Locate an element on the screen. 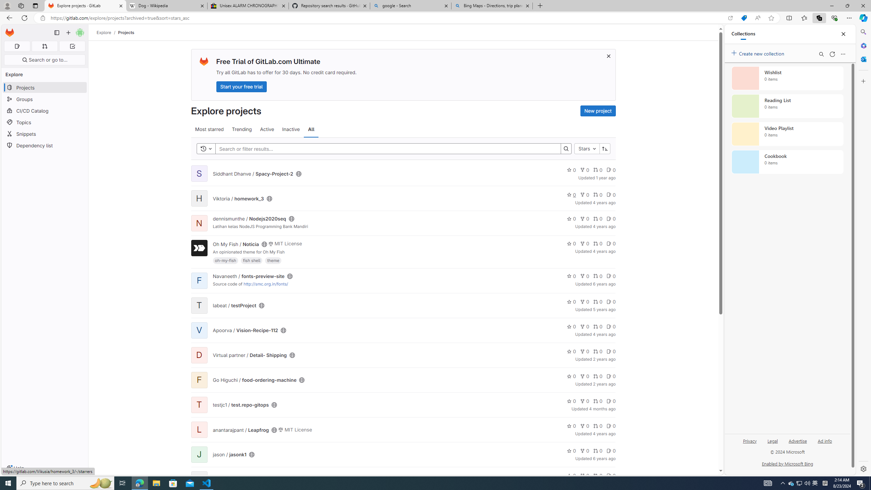 This screenshot has width=871, height=490. Tlabeat / testProject0000Updated 5 years ago is located at coordinates (403, 306).